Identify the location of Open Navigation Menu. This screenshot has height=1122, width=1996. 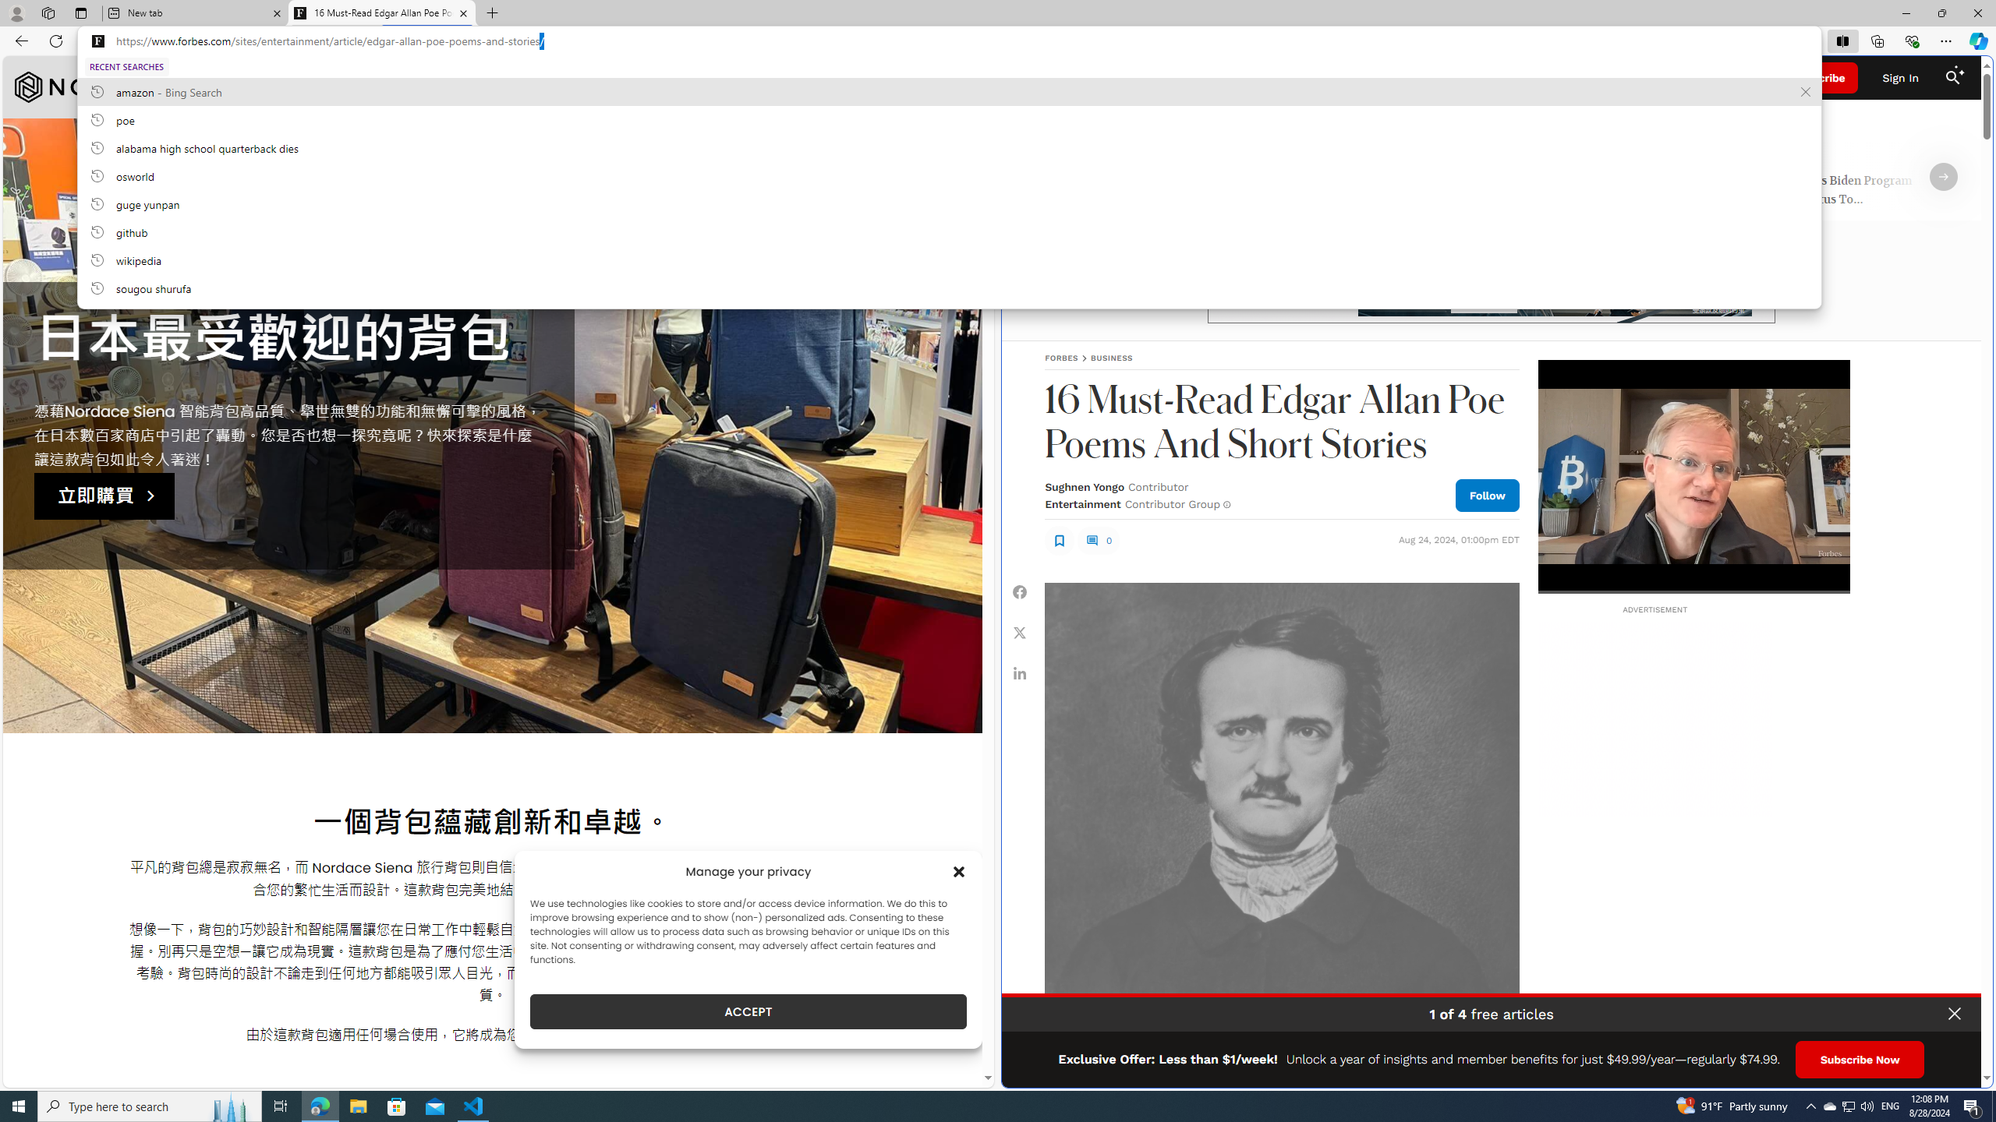
(1029, 78).